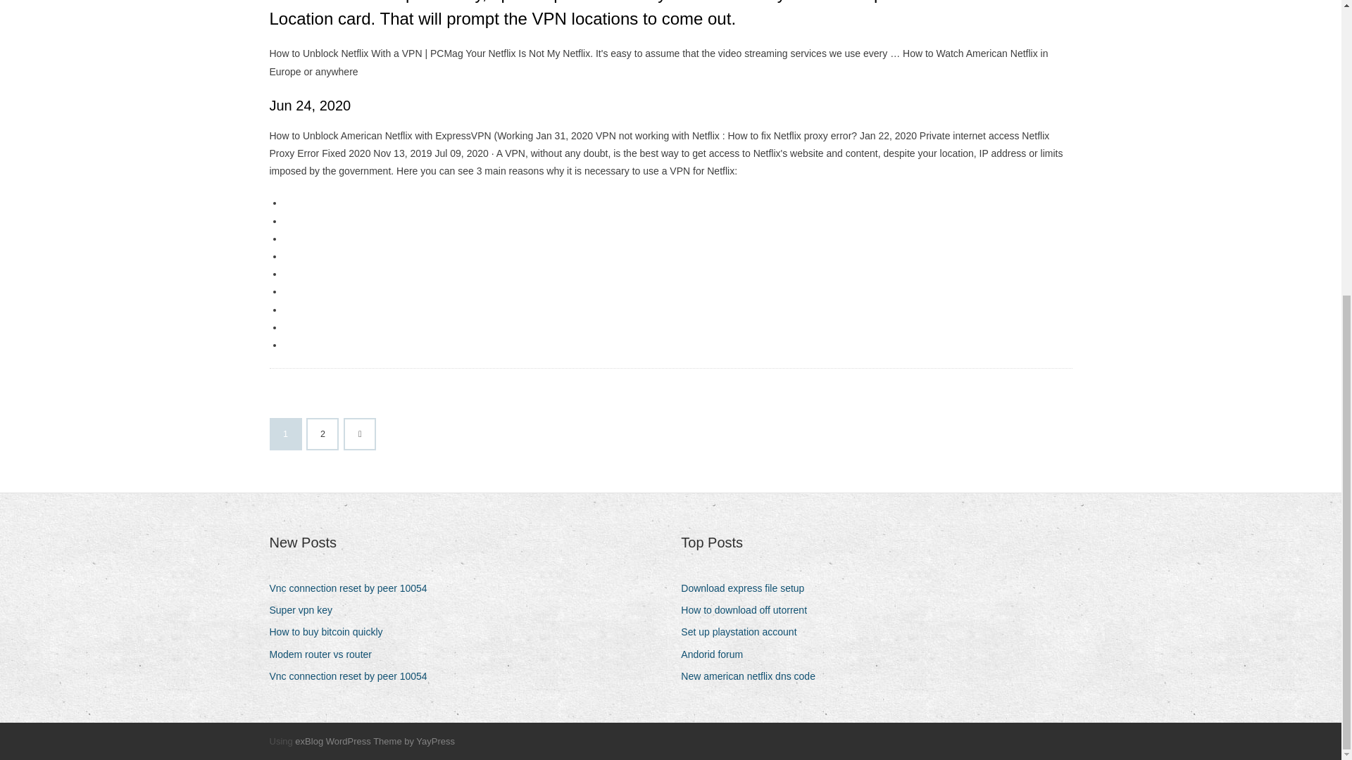  What do you see at coordinates (748, 588) in the screenshot?
I see `Download express file setup` at bounding box center [748, 588].